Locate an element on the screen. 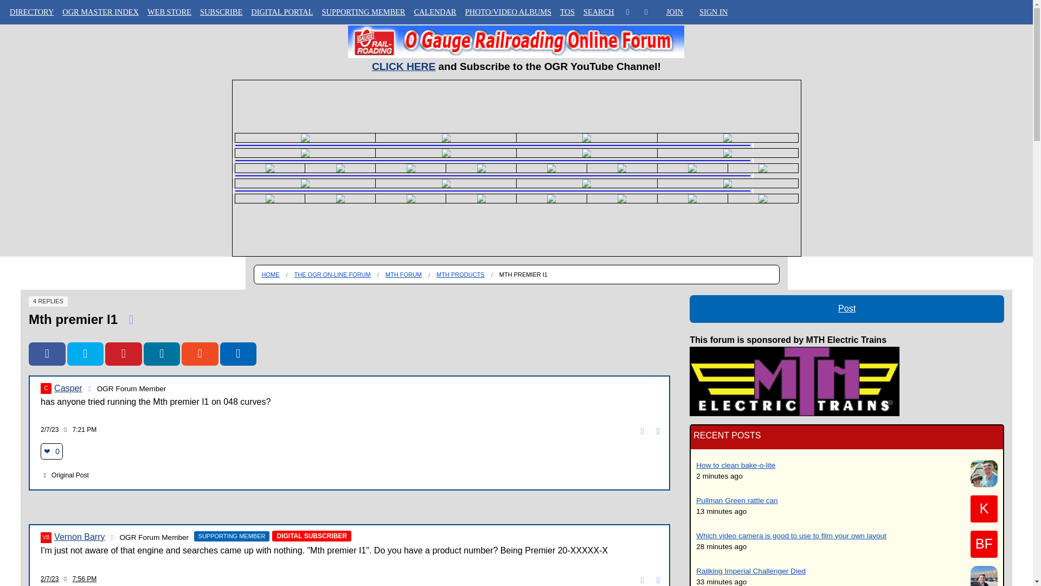  LAYOUT BUILDING FORUMS is located at coordinates (31, 120).